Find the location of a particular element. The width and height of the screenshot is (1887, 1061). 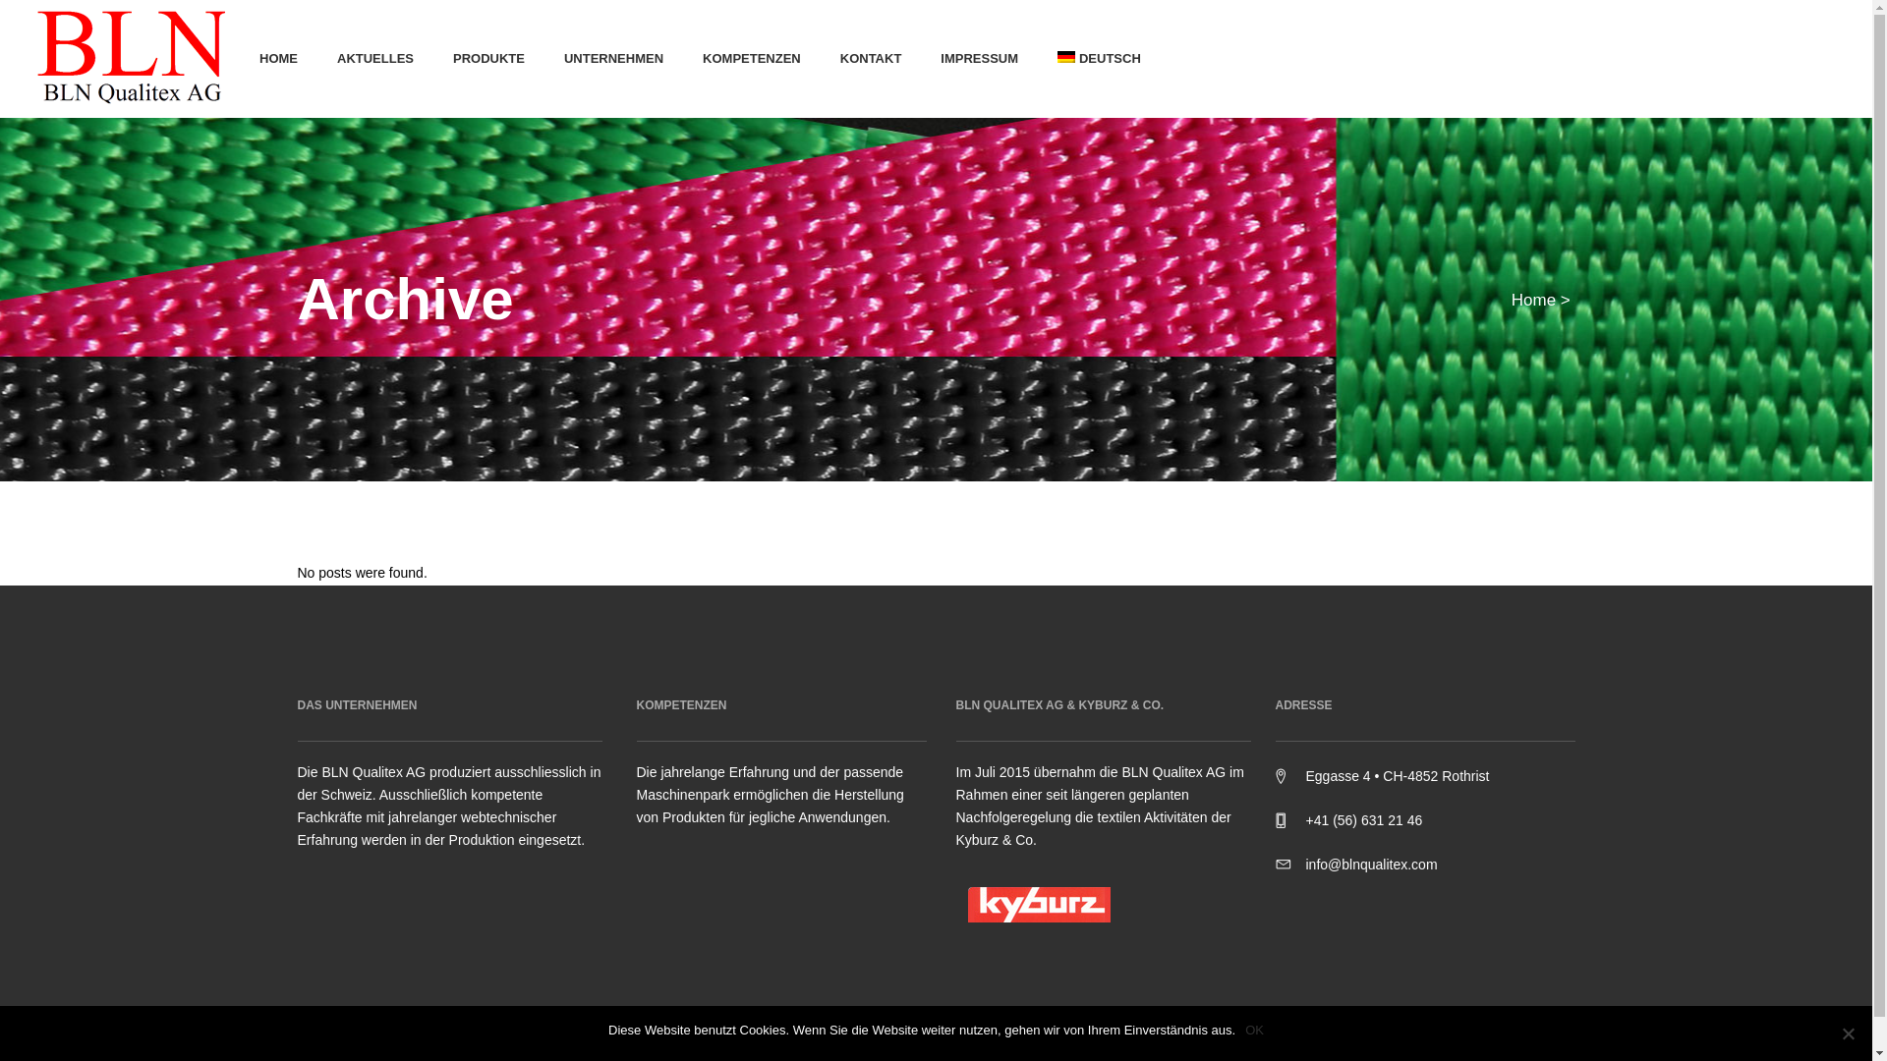

DEUTSCH is located at coordinates (1101, 59).